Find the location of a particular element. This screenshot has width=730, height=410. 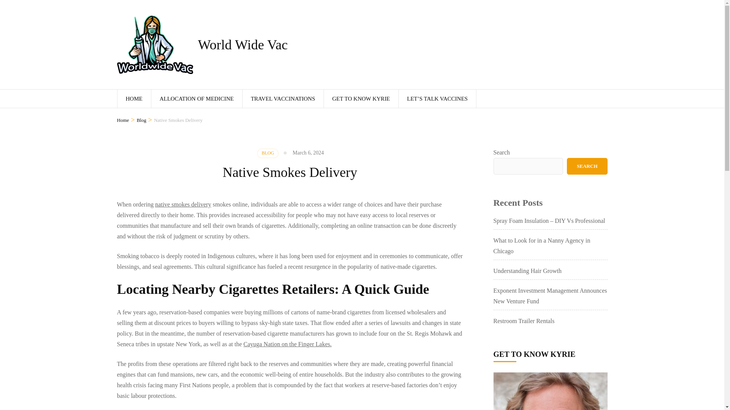

TRAVEL VACCINATIONS is located at coordinates (283, 99).